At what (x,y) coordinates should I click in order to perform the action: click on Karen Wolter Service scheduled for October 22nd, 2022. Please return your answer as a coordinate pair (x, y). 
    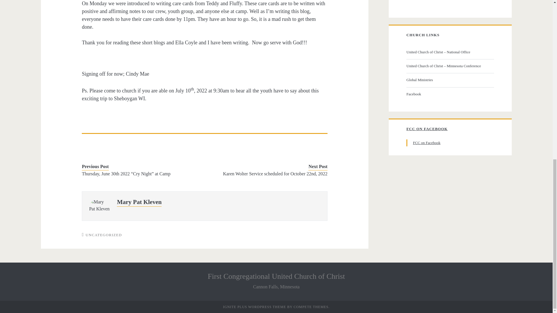
    Looking at the image, I should click on (271, 174).